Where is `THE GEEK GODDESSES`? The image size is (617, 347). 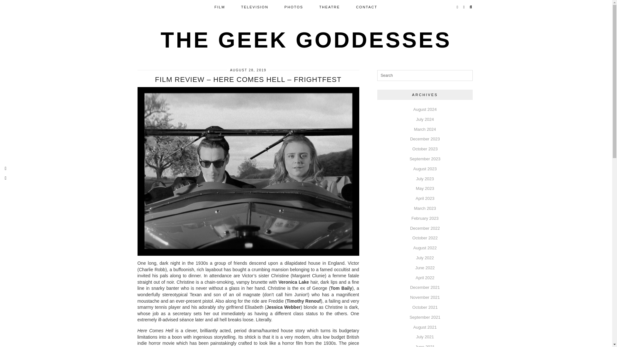 THE GEEK GODDESSES is located at coordinates (306, 40).